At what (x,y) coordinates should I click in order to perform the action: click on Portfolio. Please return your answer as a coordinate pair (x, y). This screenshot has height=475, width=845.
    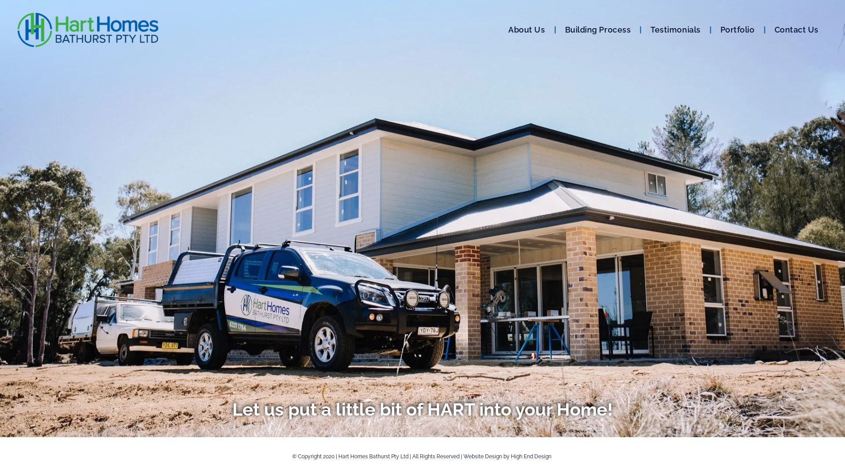
    Looking at the image, I should click on (738, 29).